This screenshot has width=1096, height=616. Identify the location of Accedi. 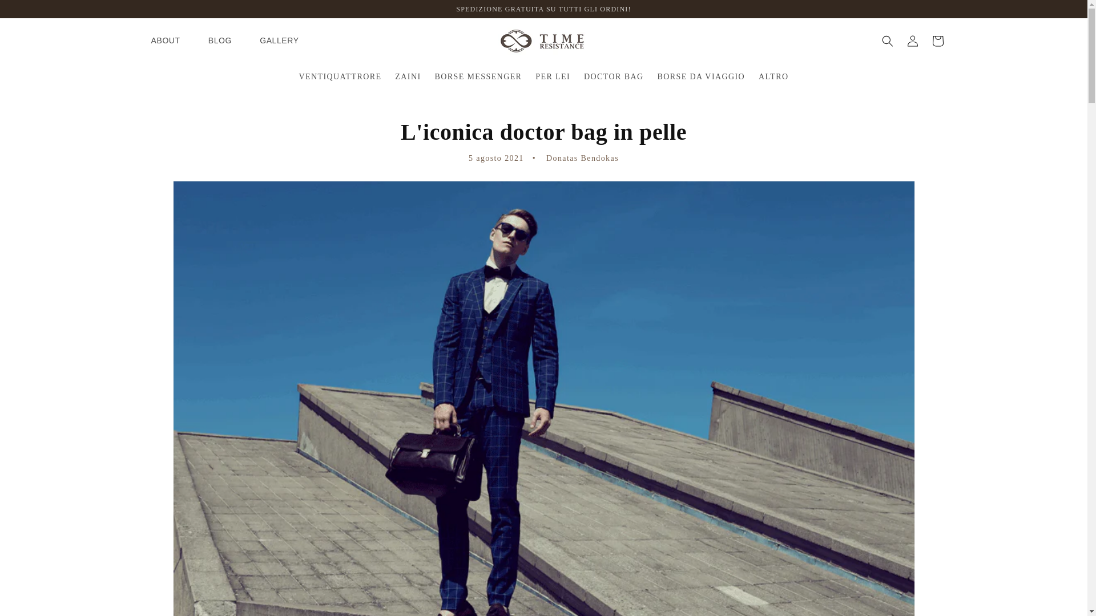
(912, 40).